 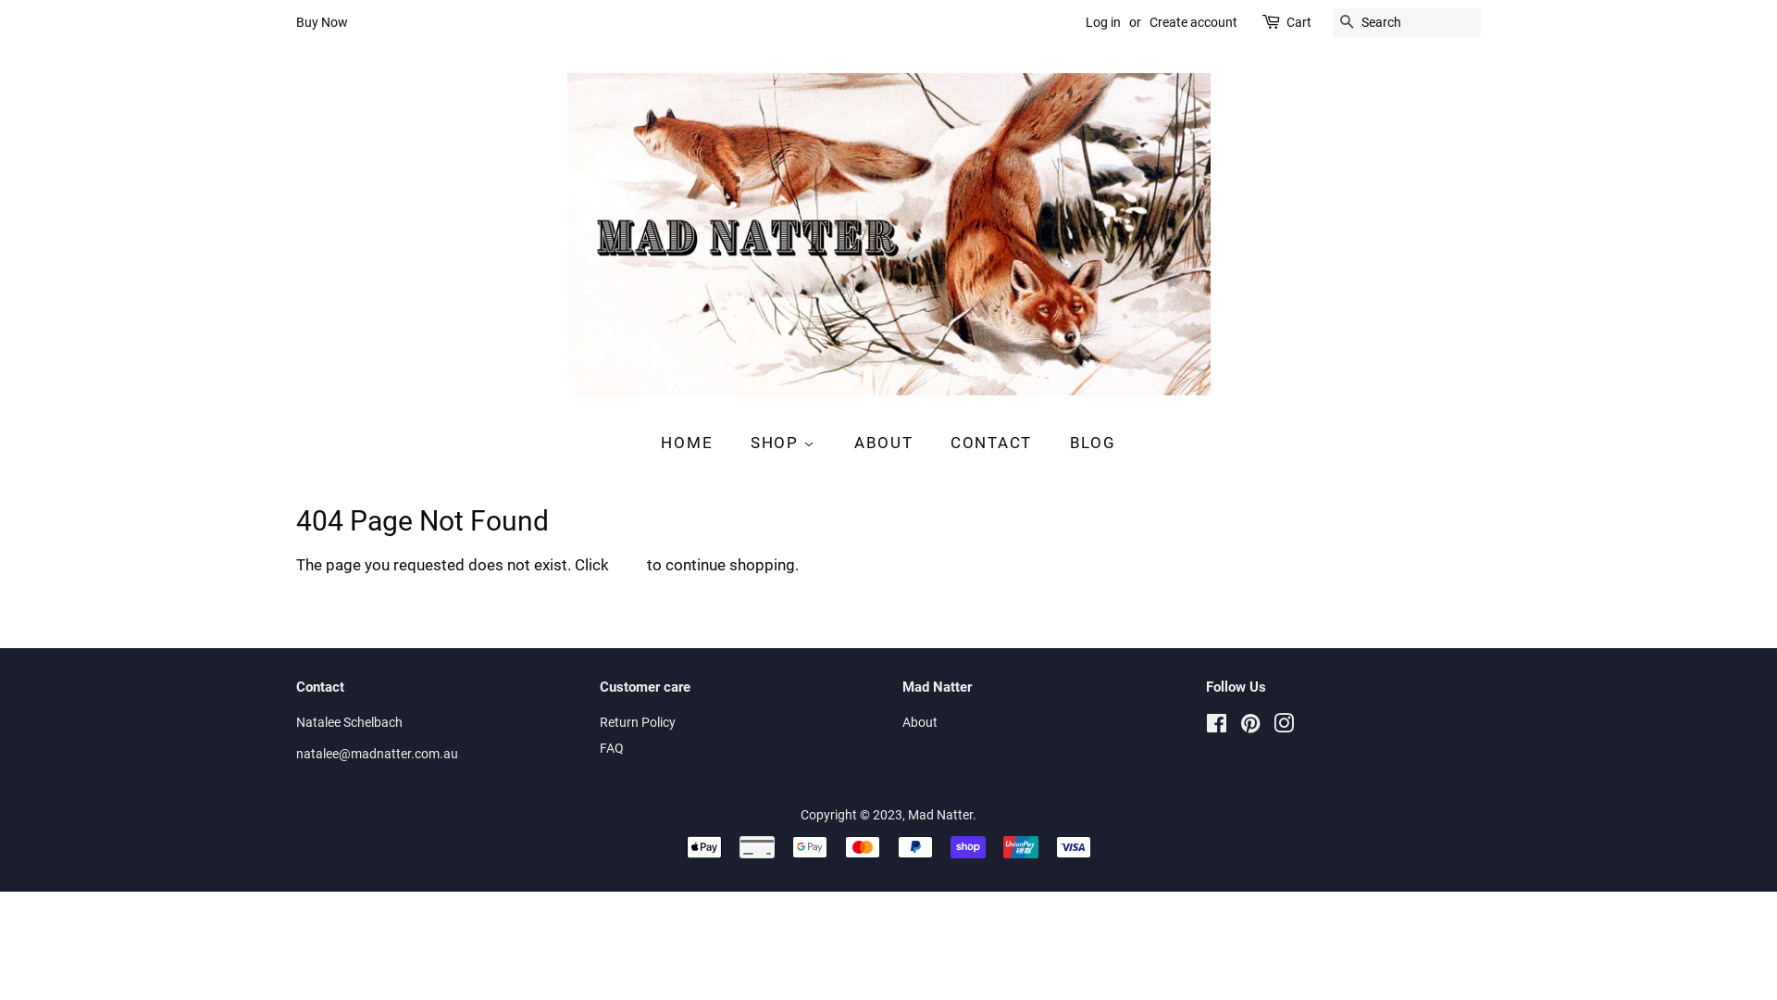 What do you see at coordinates (994, 443) in the screenshot?
I see `CONTACT` at bounding box center [994, 443].